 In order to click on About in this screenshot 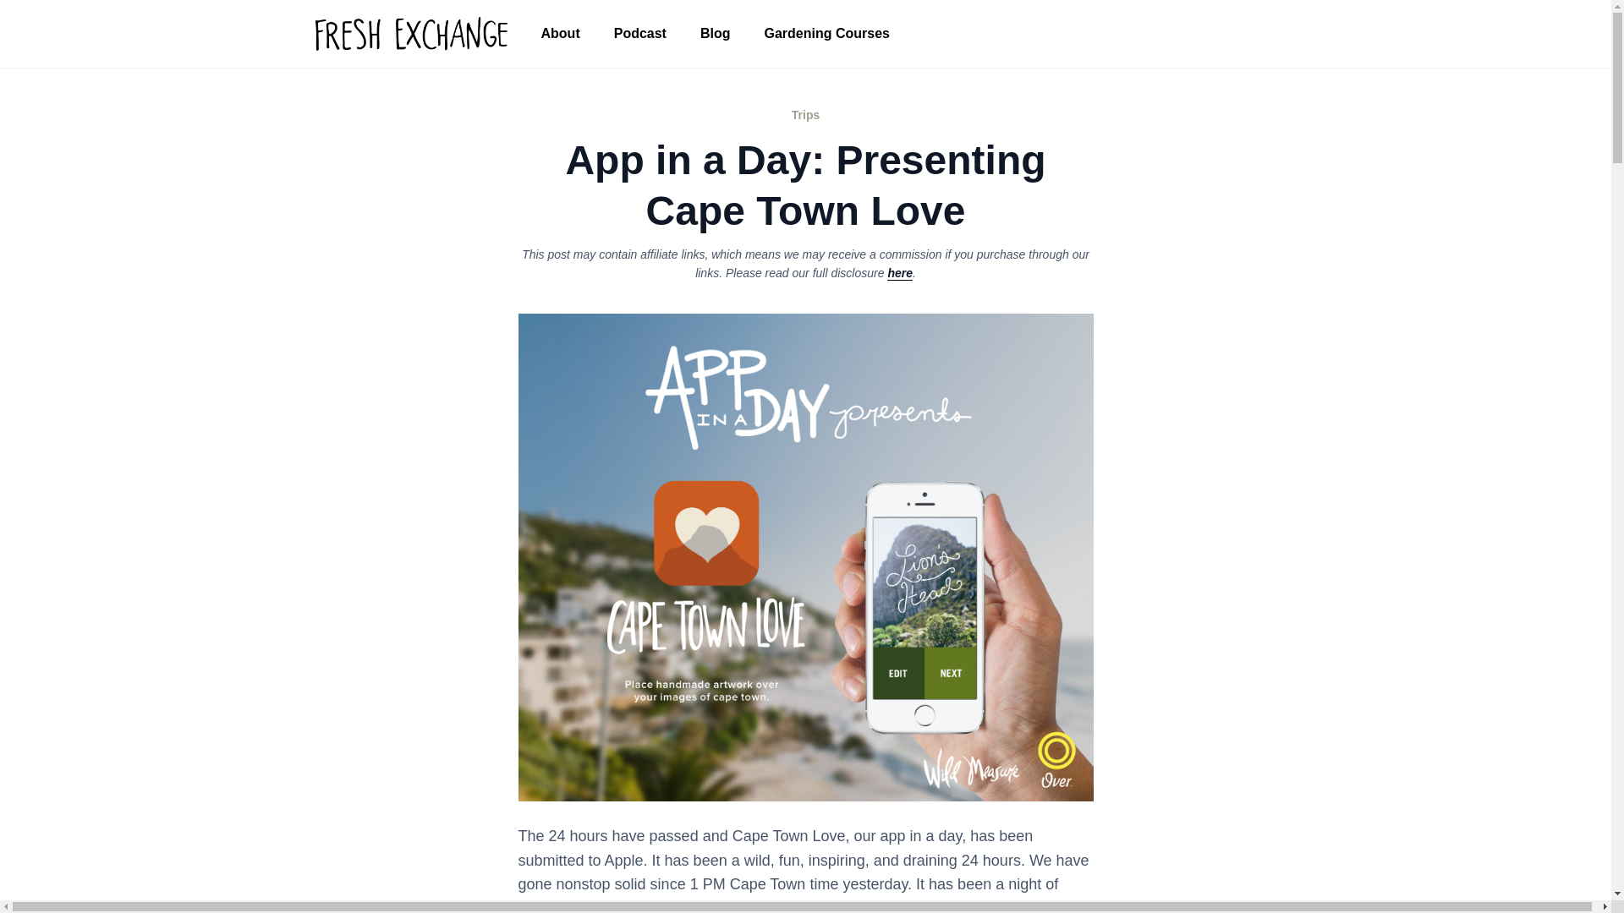, I will do `click(561, 34)`.